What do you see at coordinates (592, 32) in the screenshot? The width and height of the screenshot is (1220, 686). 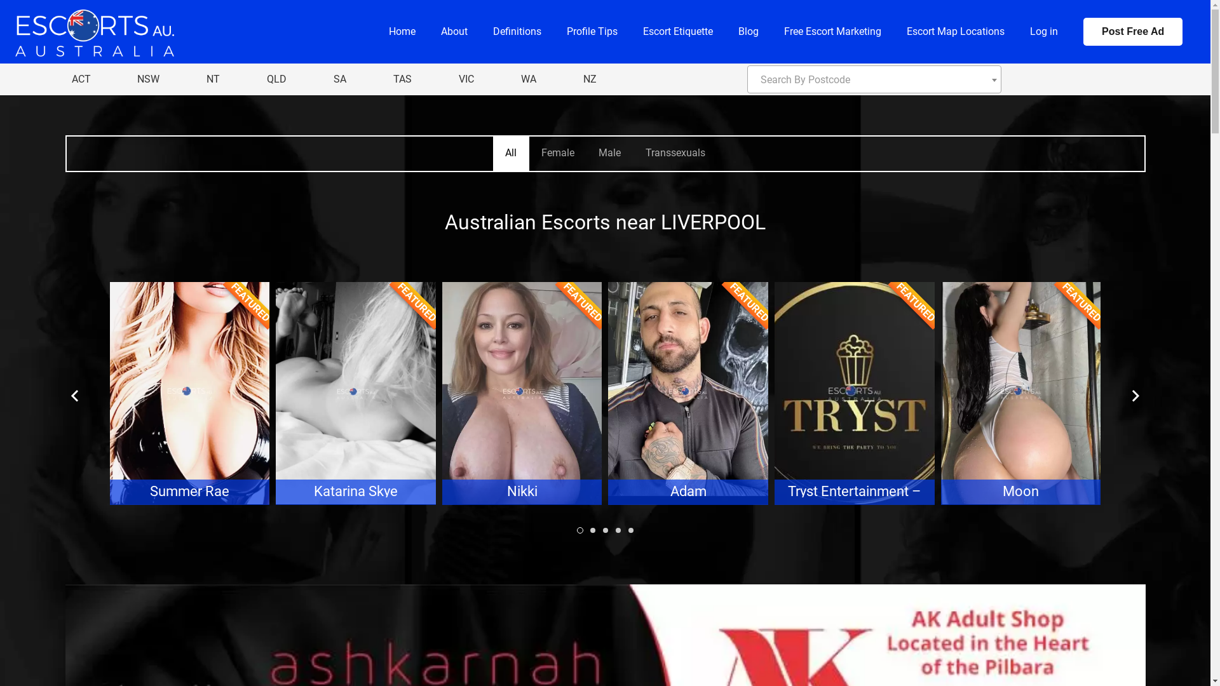 I see `Profile Tips` at bounding box center [592, 32].